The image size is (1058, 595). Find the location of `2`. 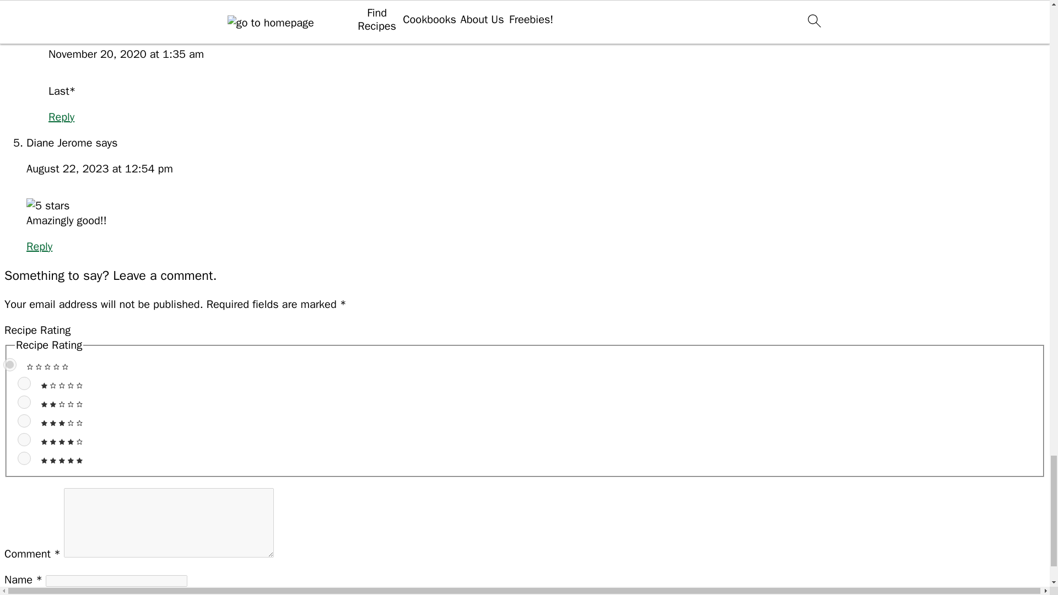

2 is located at coordinates (24, 402).